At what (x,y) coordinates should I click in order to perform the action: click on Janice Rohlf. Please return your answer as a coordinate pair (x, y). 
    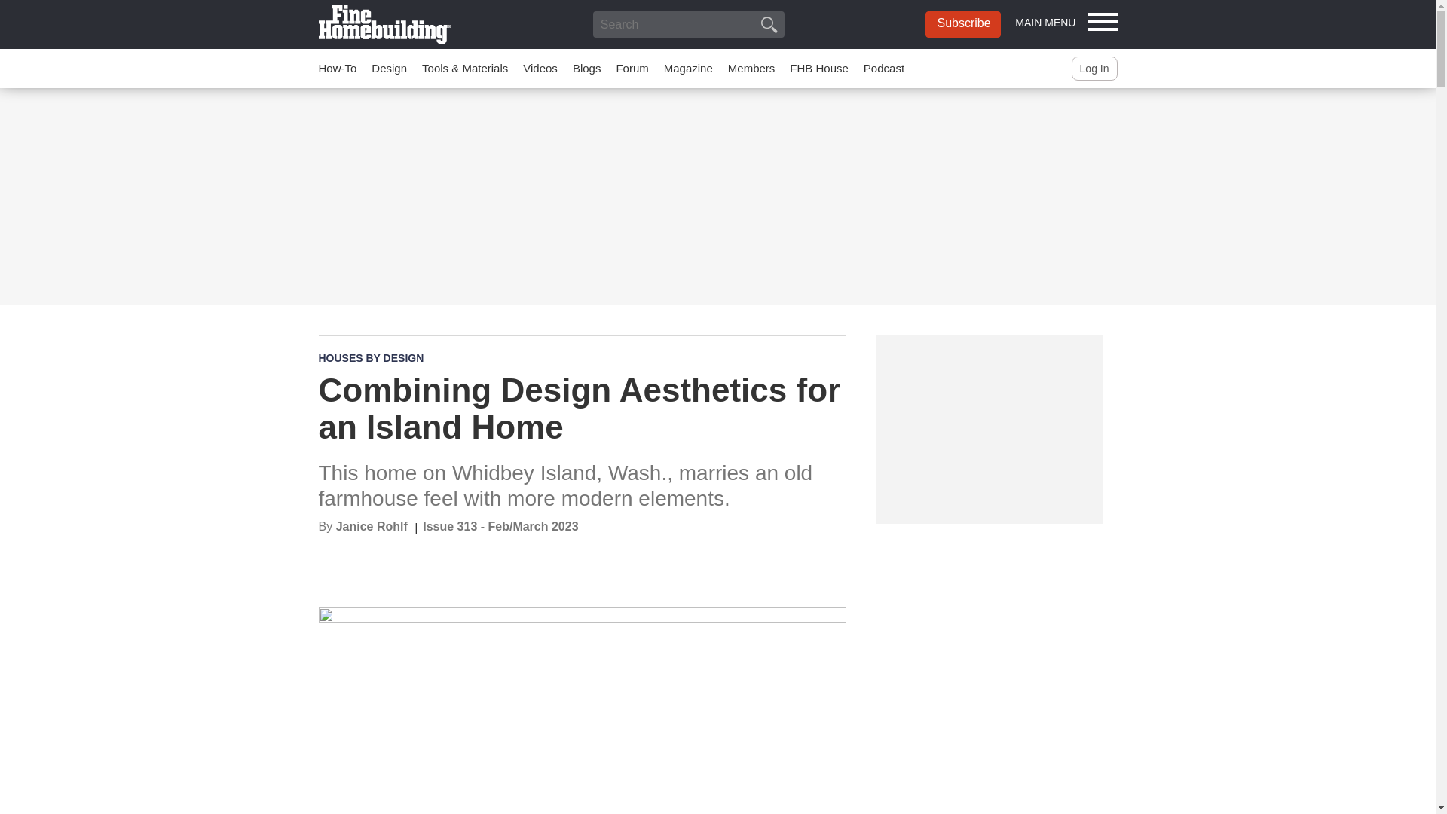
    Looking at the image, I should click on (372, 526).